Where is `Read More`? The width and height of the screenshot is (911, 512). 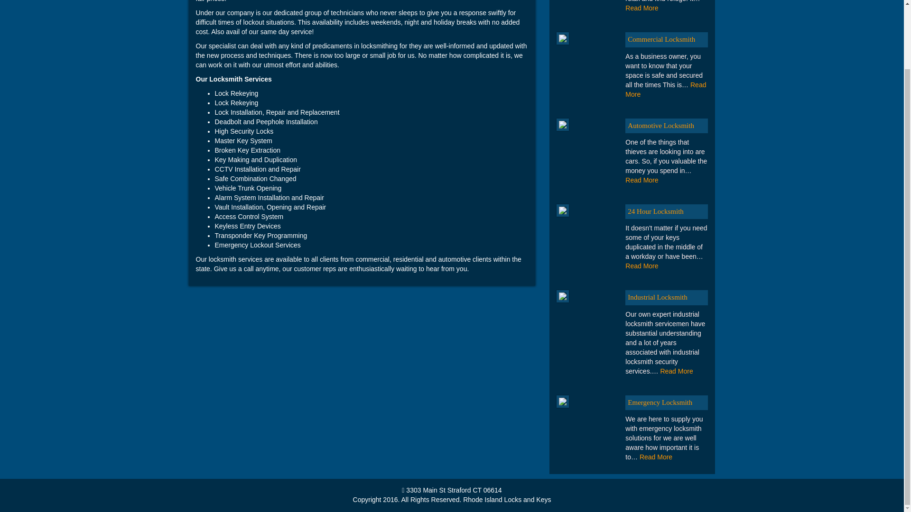
Read More is located at coordinates (665, 89).